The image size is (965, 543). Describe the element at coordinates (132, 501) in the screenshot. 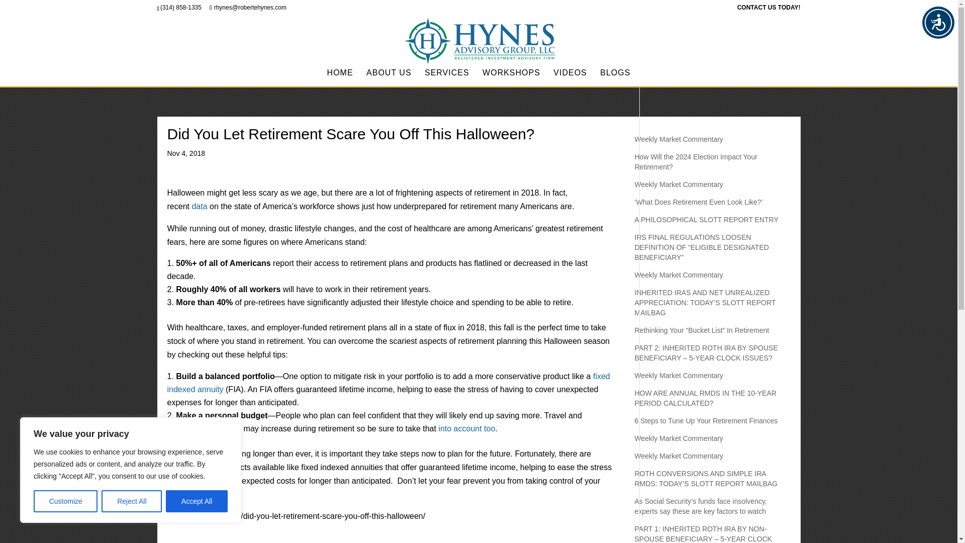

I see `Reject All` at that location.